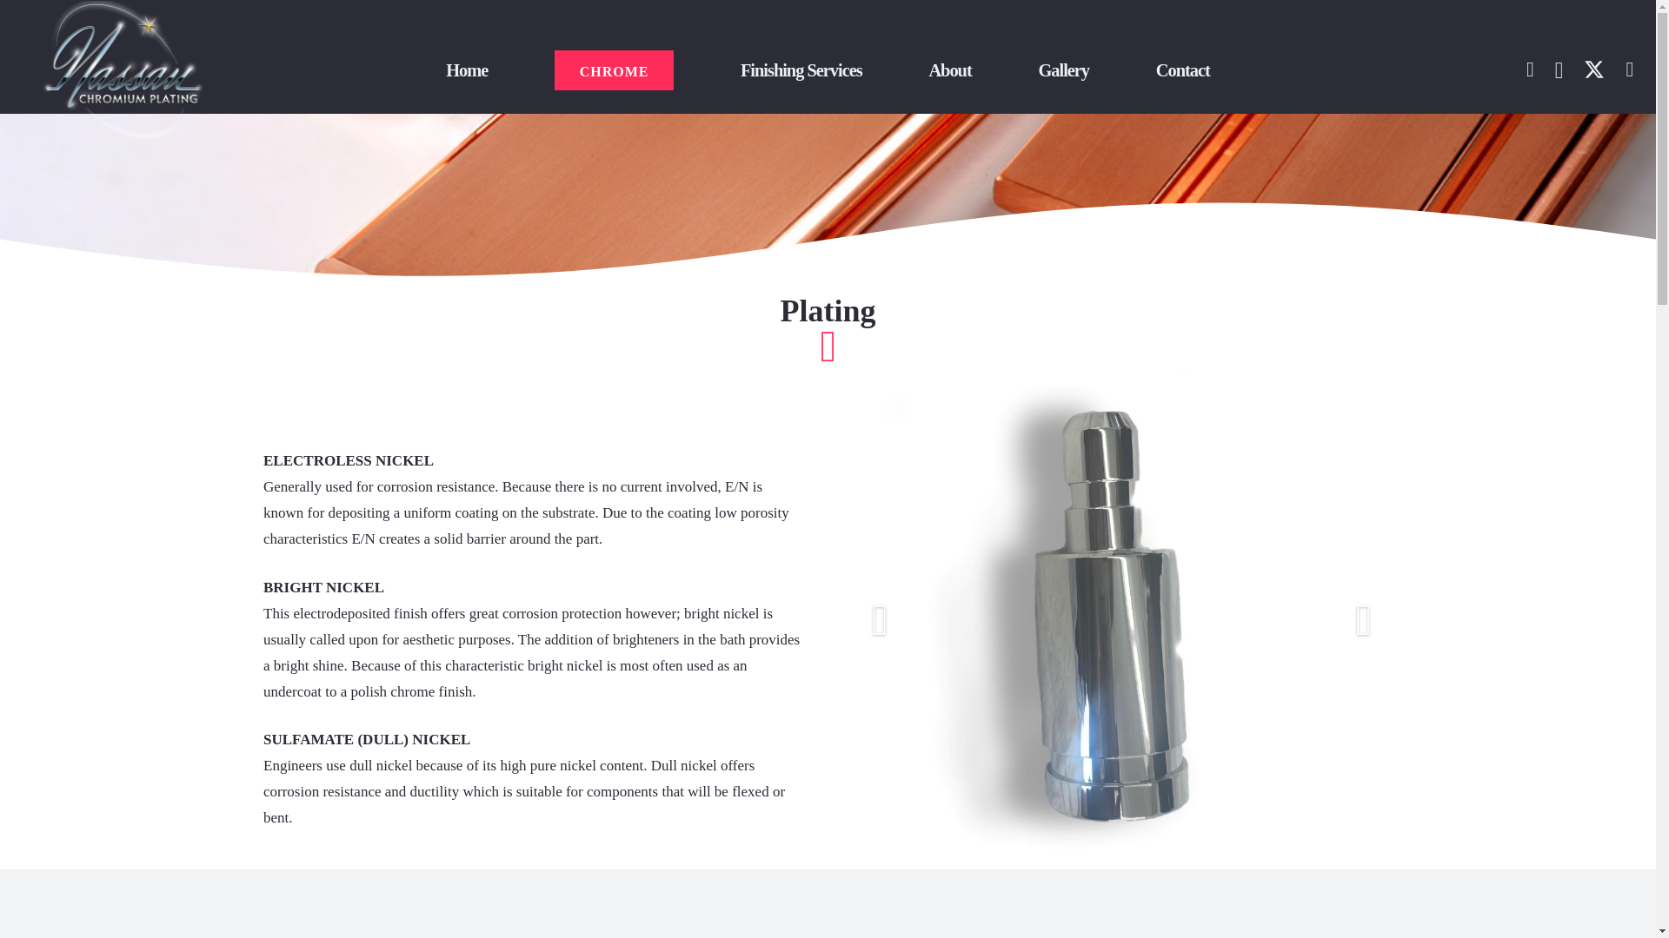  Describe the element at coordinates (801, 69) in the screenshot. I see `Finishing Services` at that location.